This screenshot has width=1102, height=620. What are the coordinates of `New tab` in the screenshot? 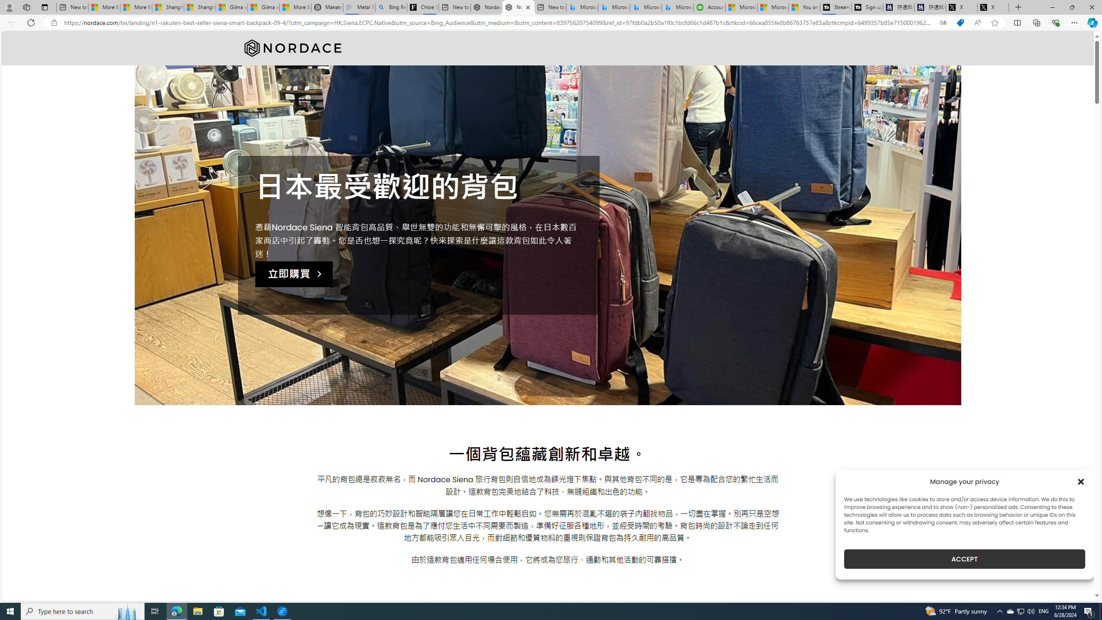 It's located at (550, 7).